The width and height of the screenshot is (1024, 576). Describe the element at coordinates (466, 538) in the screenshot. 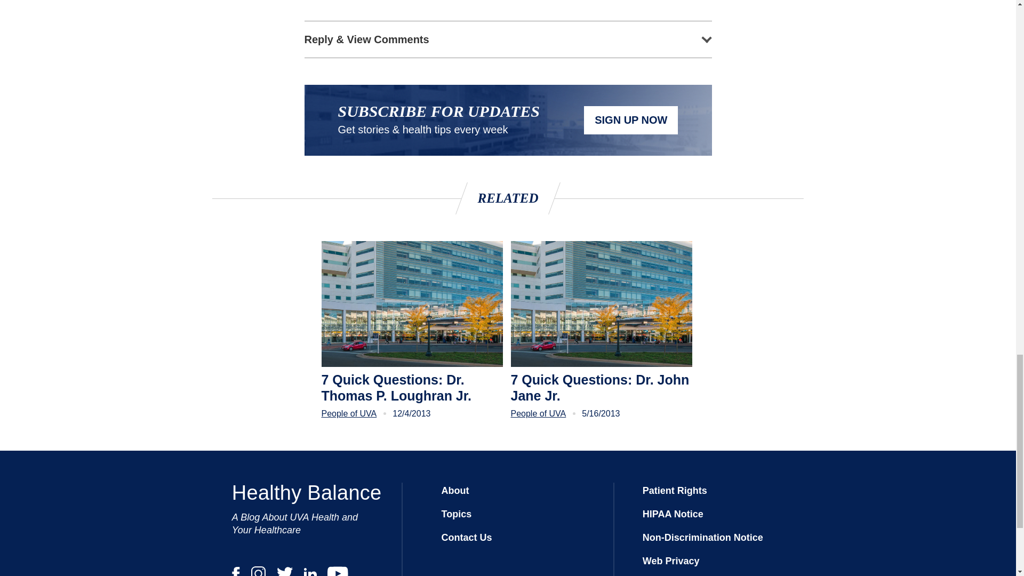

I see `Contact Us` at that location.